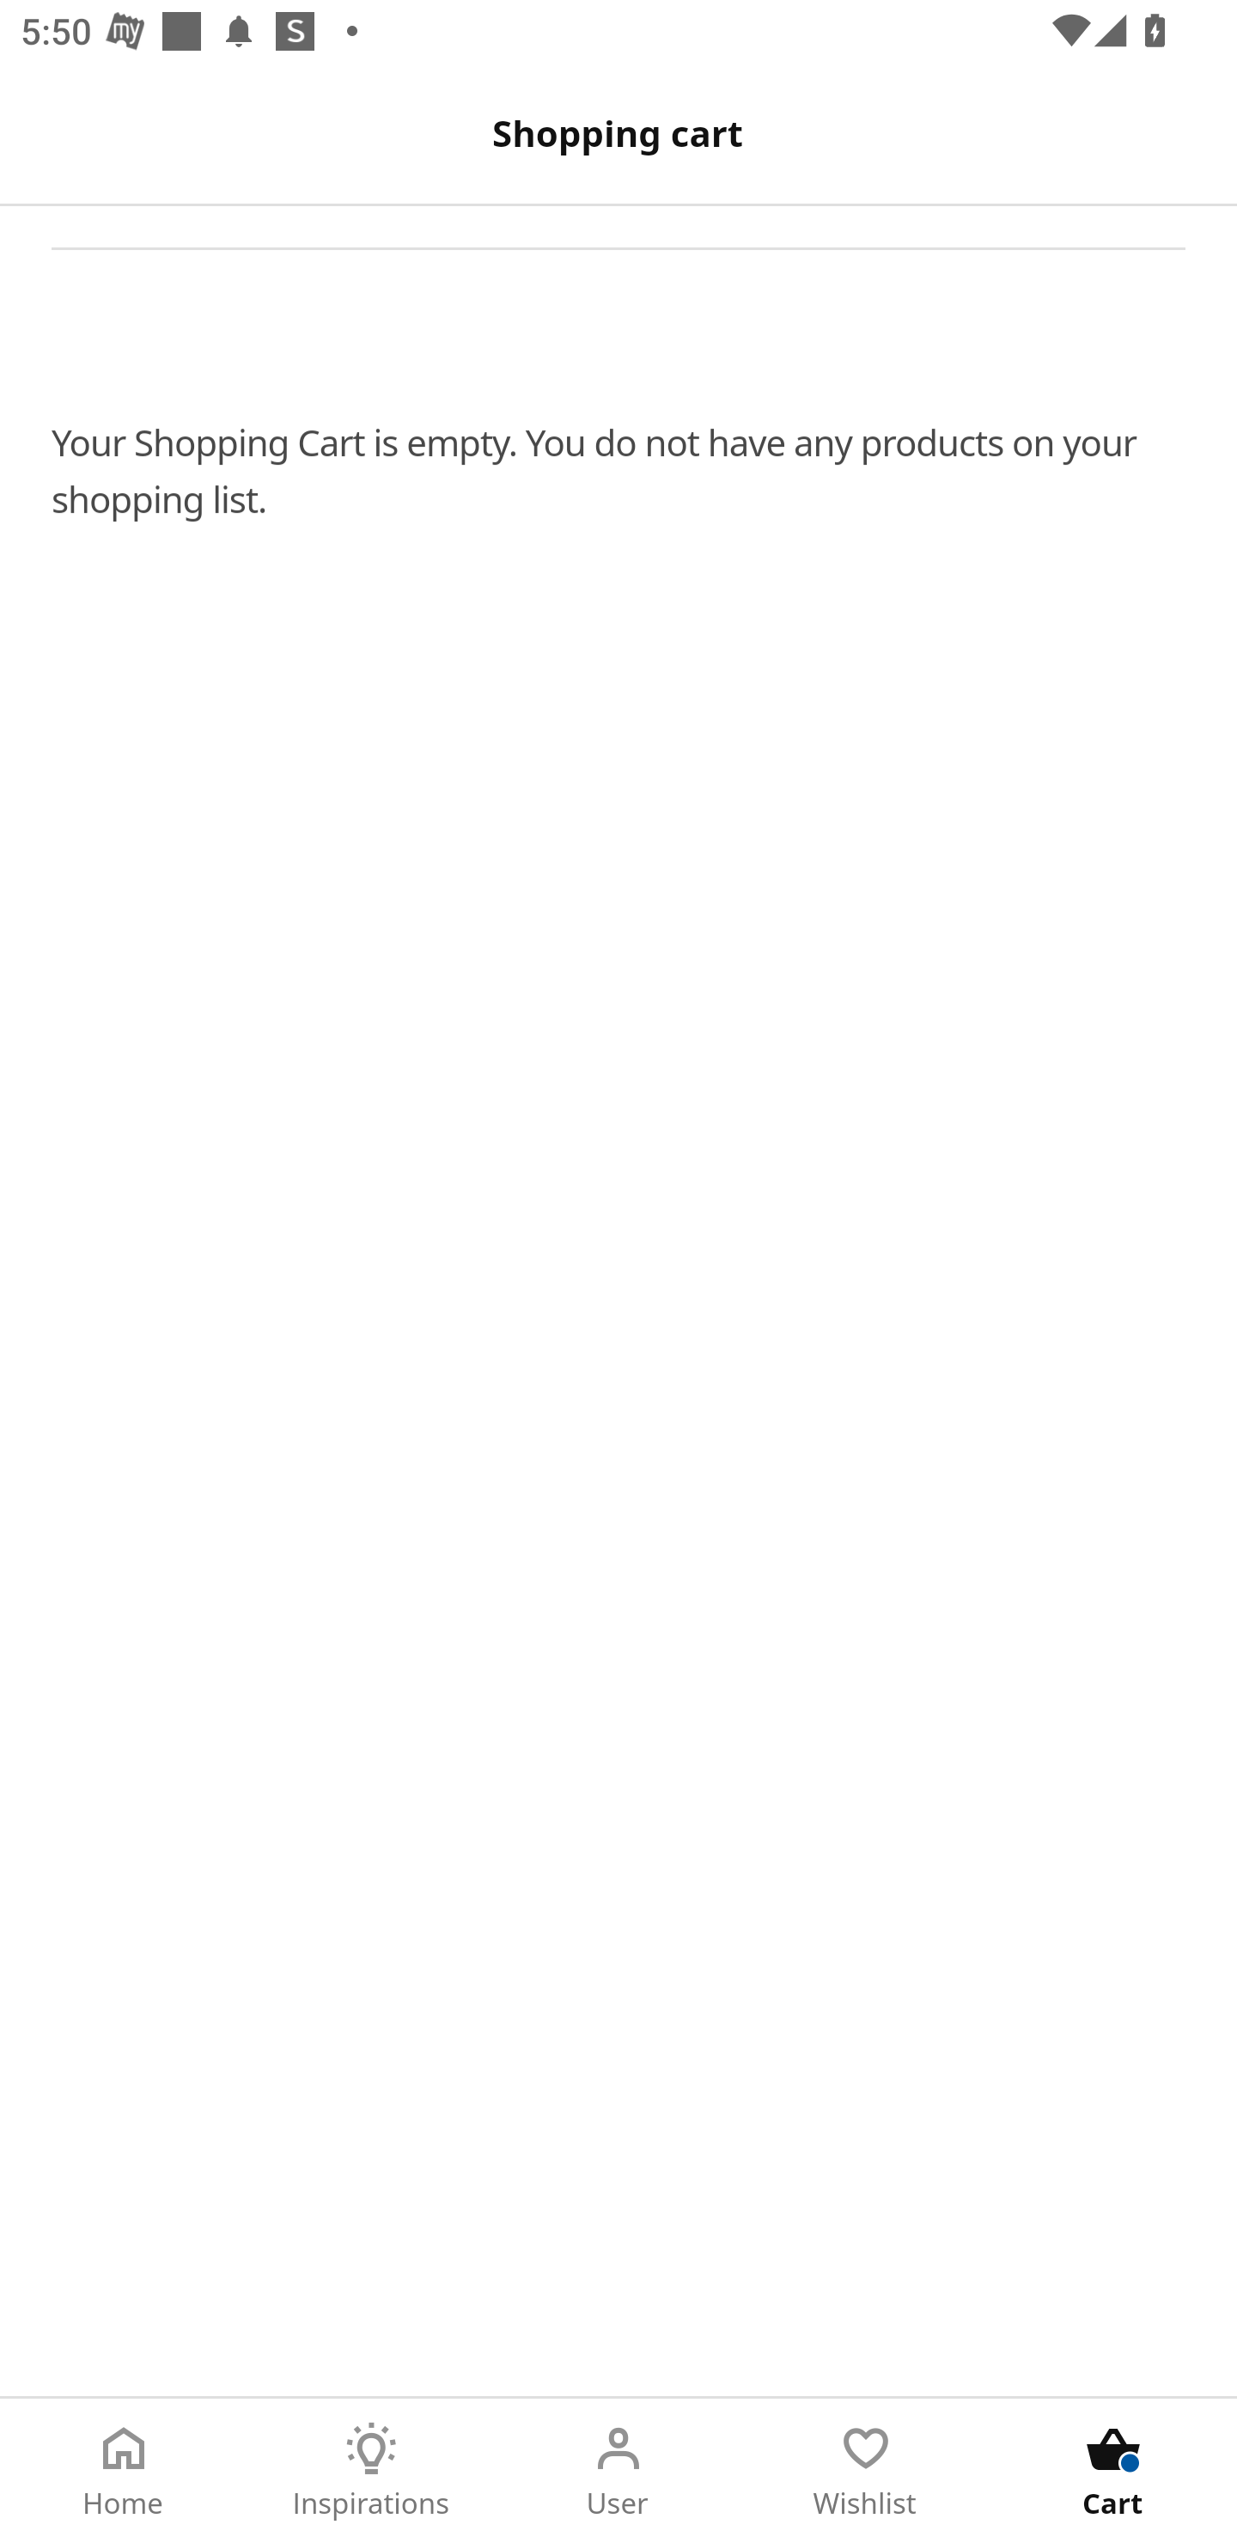  I want to click on User
Tab 3 of 5, so click(618, 2471).